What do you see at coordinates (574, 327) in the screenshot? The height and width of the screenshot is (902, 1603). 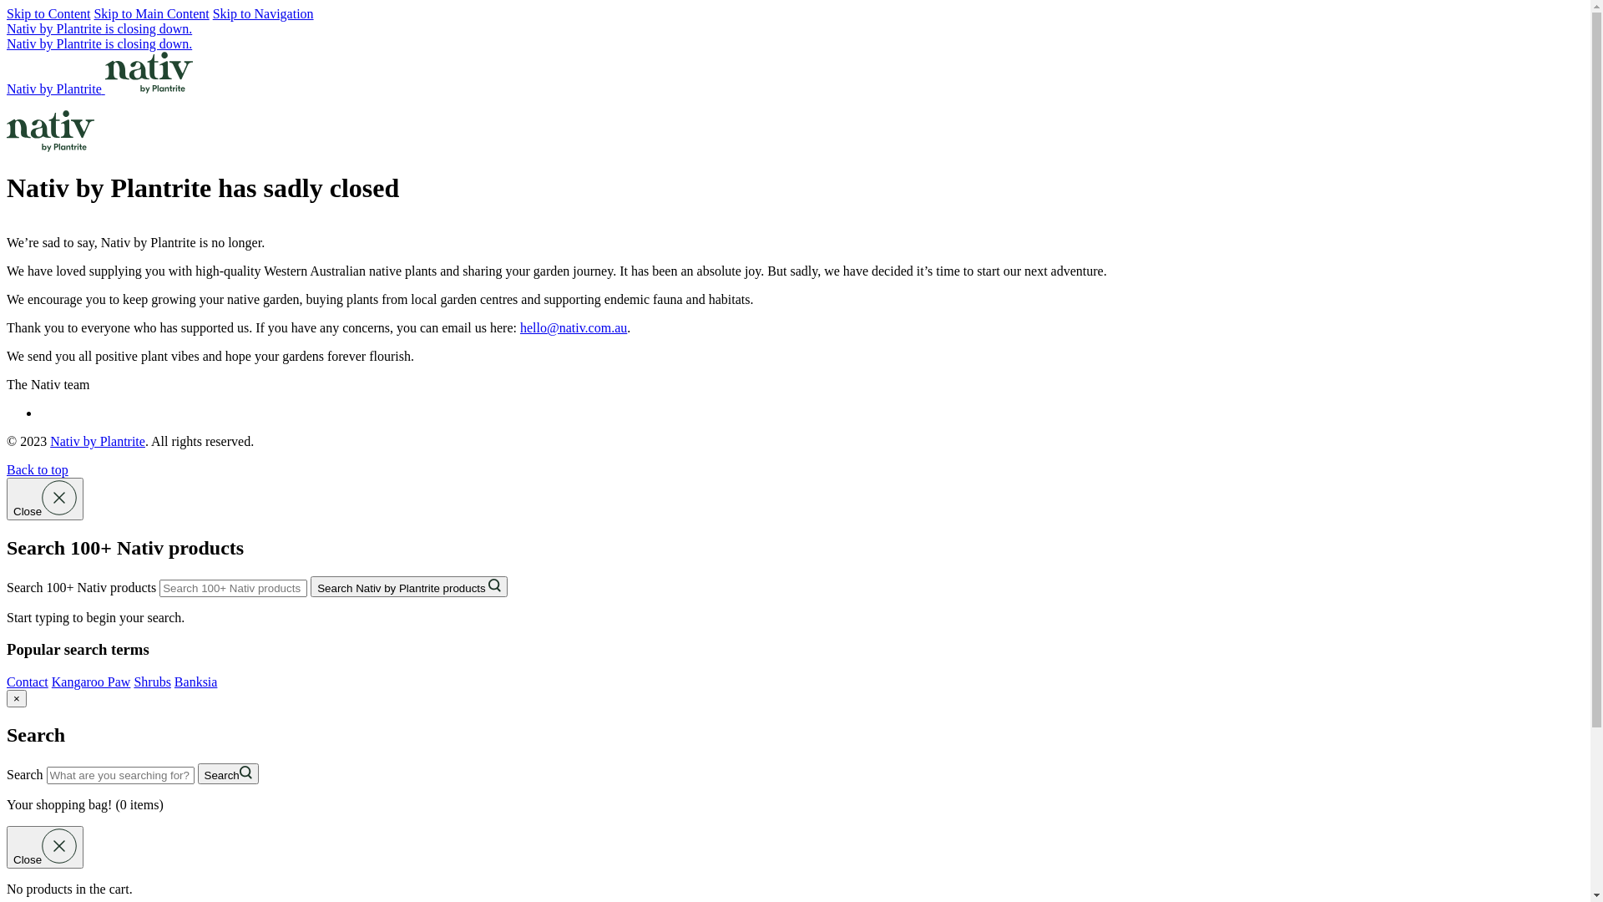 I see `hello@nativ.com.au` at bounding box center [574, 327].